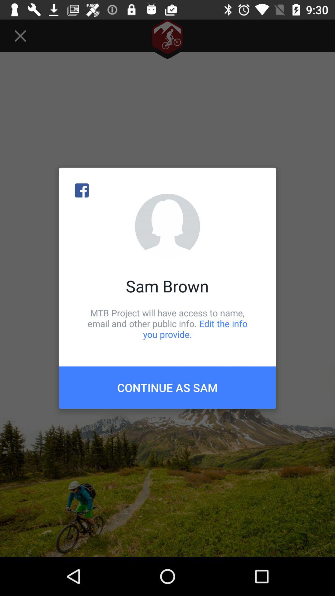 This screenshot has height=596, width=335. What do you see at coordinates (167, 387) in the screenshot?
I see `turn off the continue as sam` at bounding box center [167, 387].